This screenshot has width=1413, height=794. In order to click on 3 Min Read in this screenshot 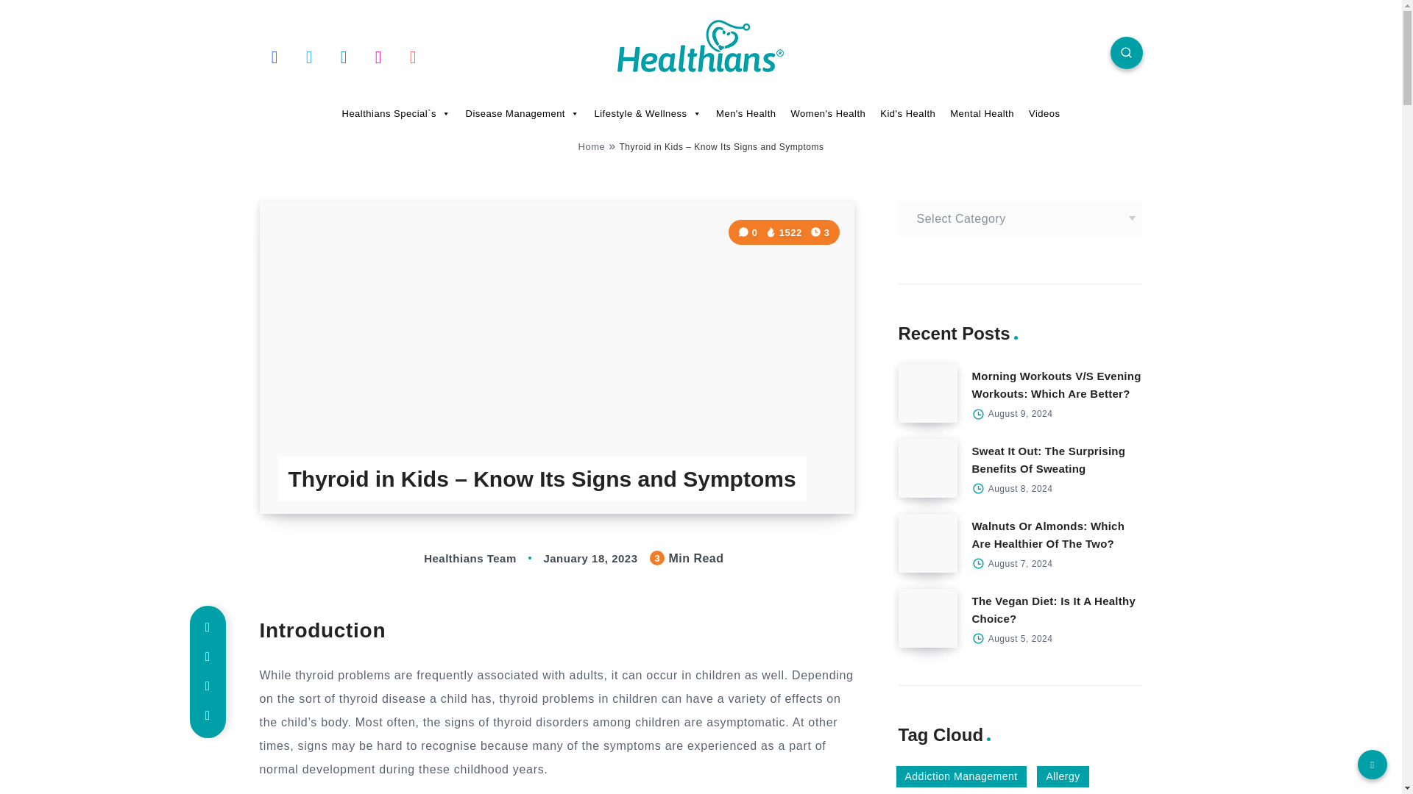, I will do `click(820, 232)`.